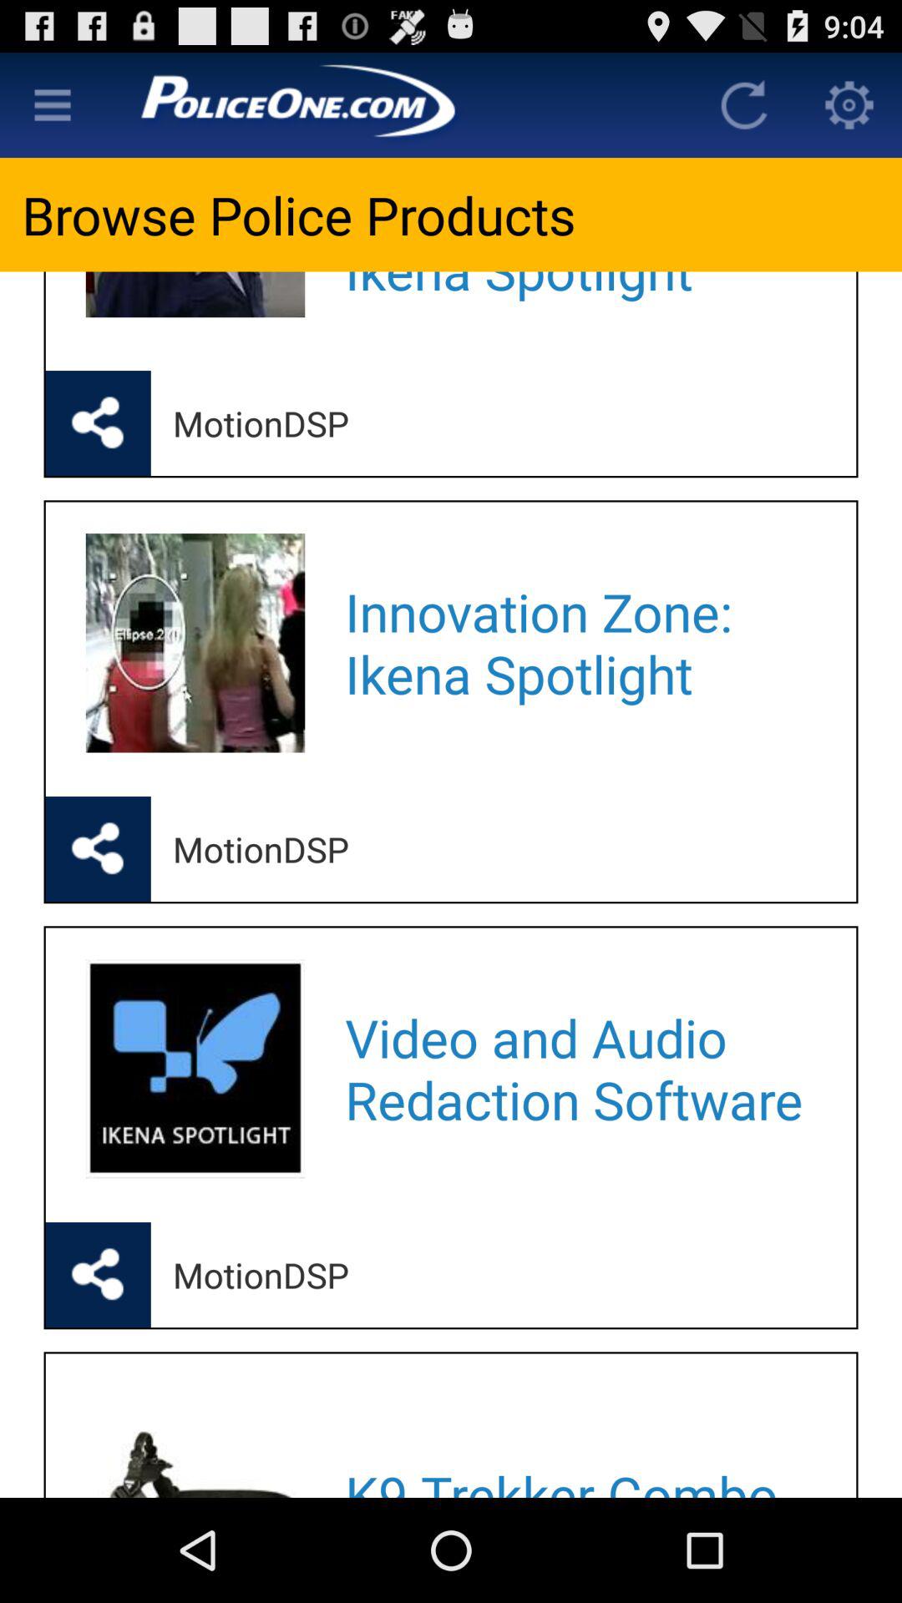 This screenshot has width=902, height=1603. I want to click on toggle a option, so click(53, 105).